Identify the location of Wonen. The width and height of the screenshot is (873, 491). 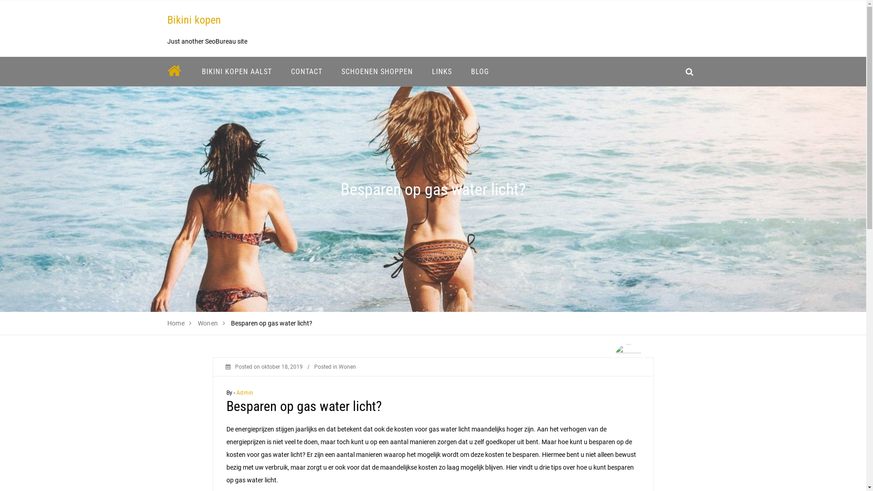
(347, 367).